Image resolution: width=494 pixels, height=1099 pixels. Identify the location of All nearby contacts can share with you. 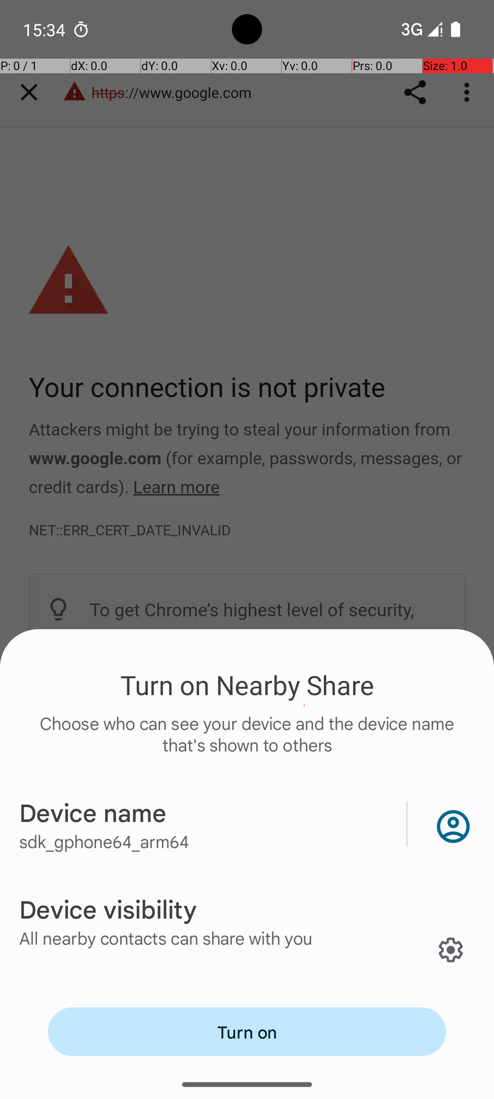
(166, 938).